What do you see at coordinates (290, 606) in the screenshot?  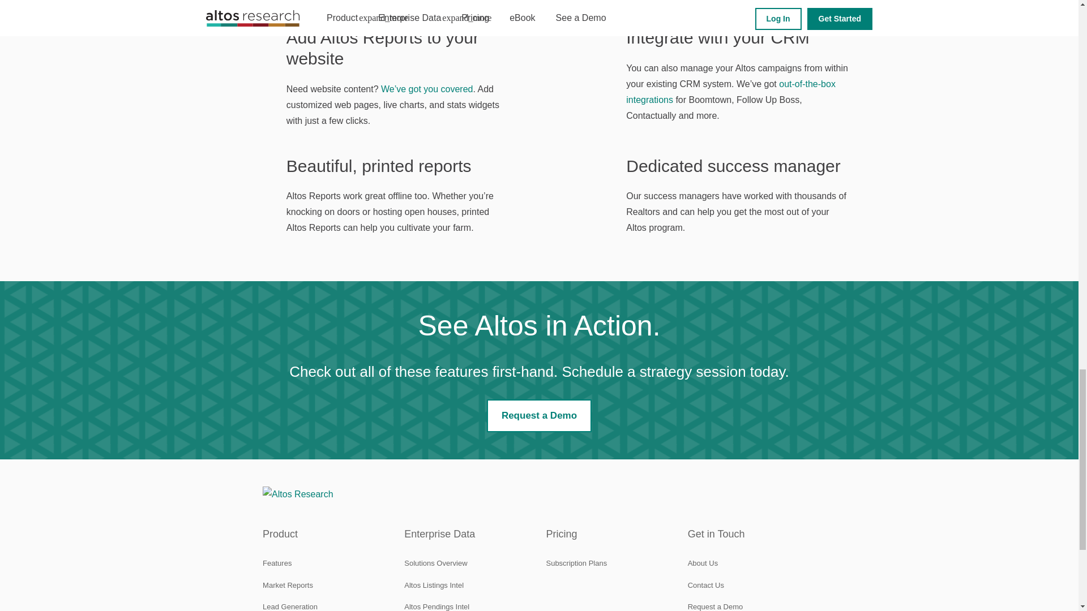 I see `Lead Generation` at bounding box center [290, 606].